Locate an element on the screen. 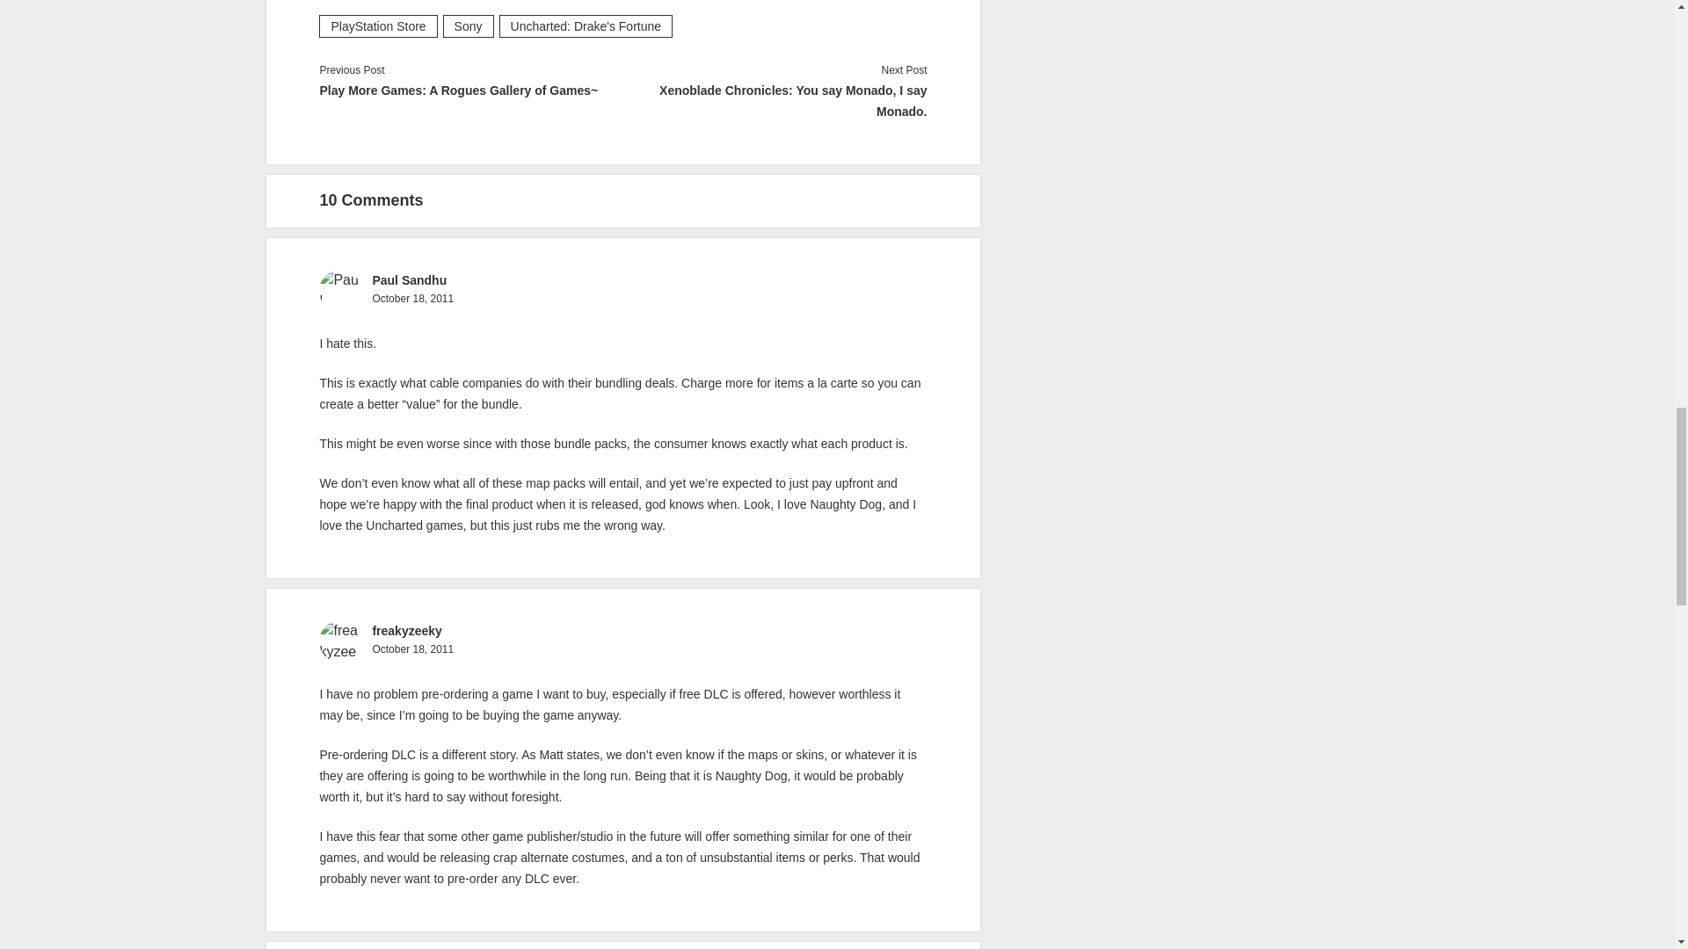  View all posts tagged Uncharted: Drake's Fortune is located at coordinates (586, 26).